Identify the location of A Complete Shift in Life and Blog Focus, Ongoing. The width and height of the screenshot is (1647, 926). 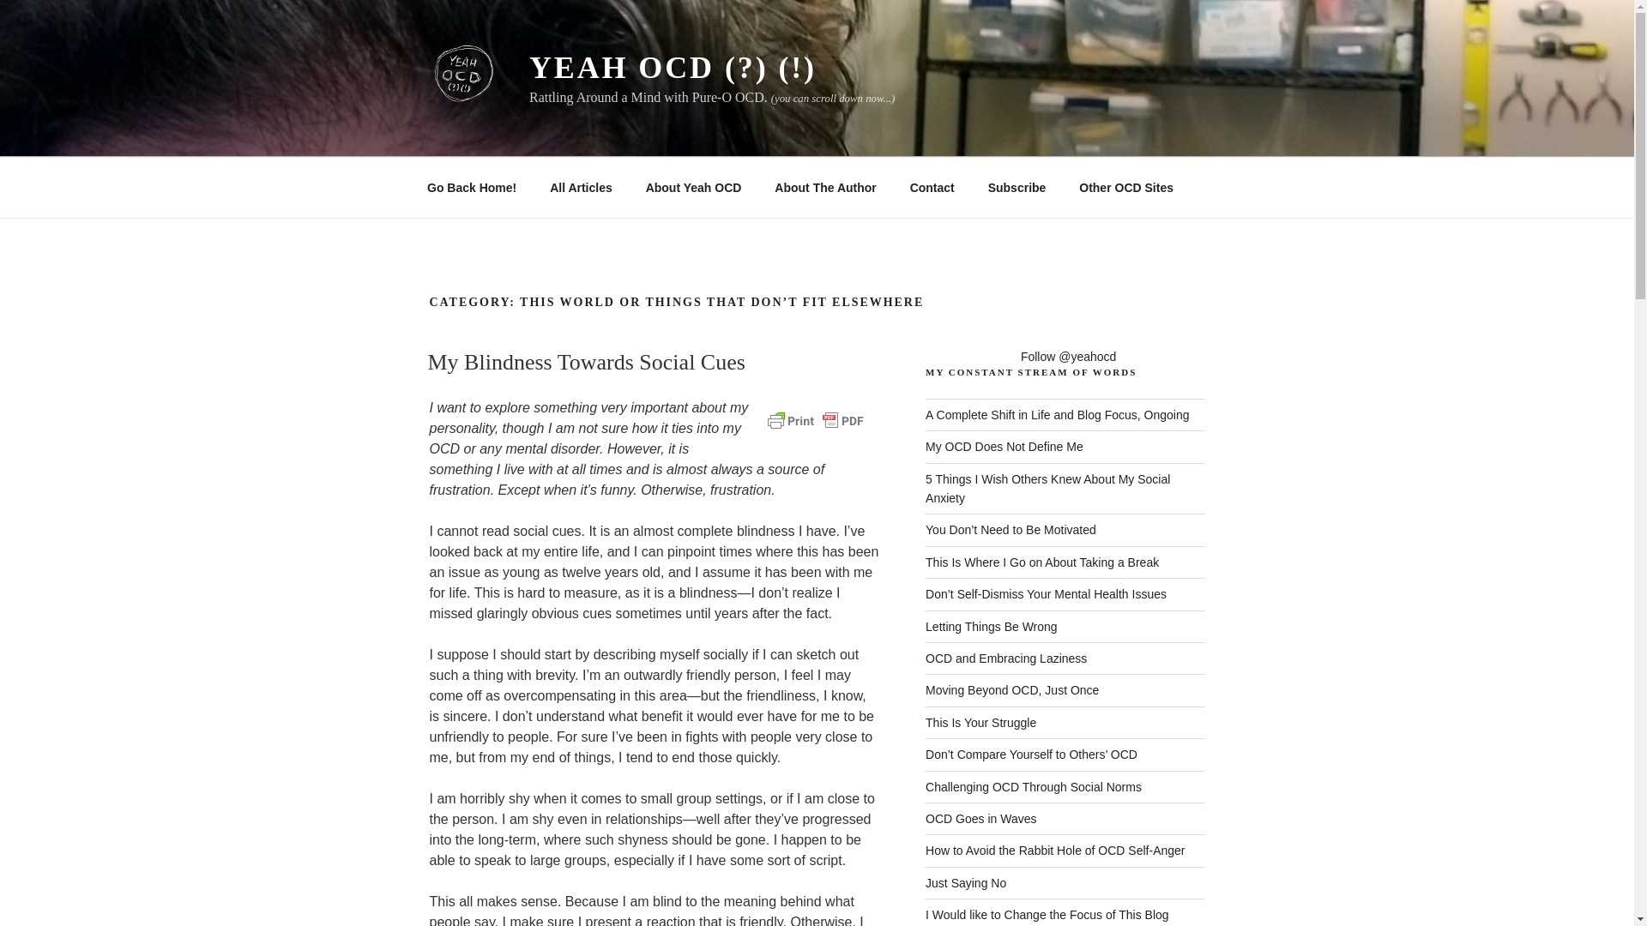
(1057, 415).